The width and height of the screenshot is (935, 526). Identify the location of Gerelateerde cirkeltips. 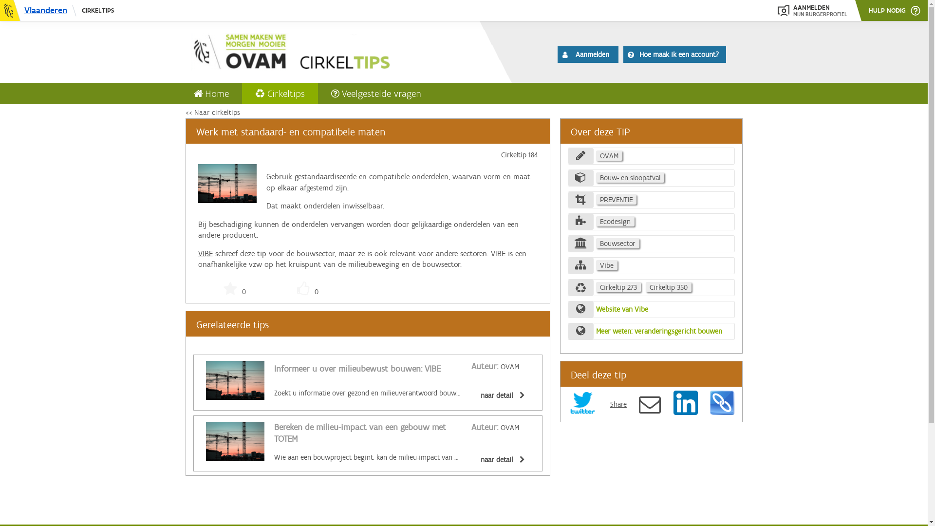
(581, 287).